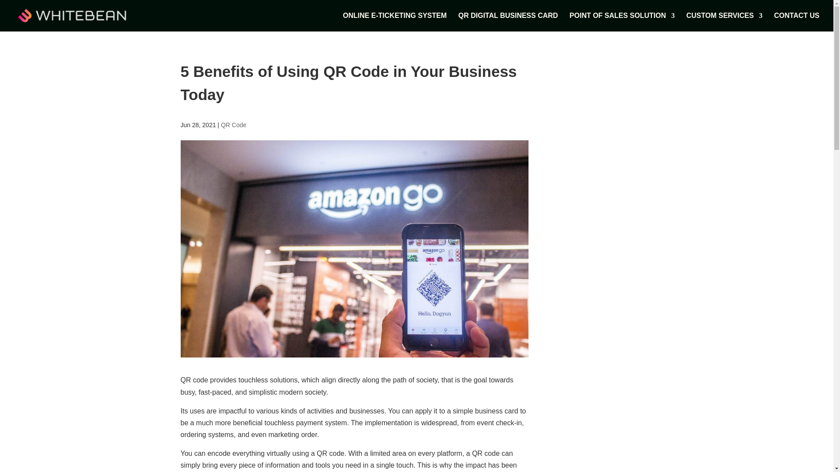 This screenshot has width=840, height=472. I want to click on QR DIGITAL BUSINESS CARD, so click(508, 22).